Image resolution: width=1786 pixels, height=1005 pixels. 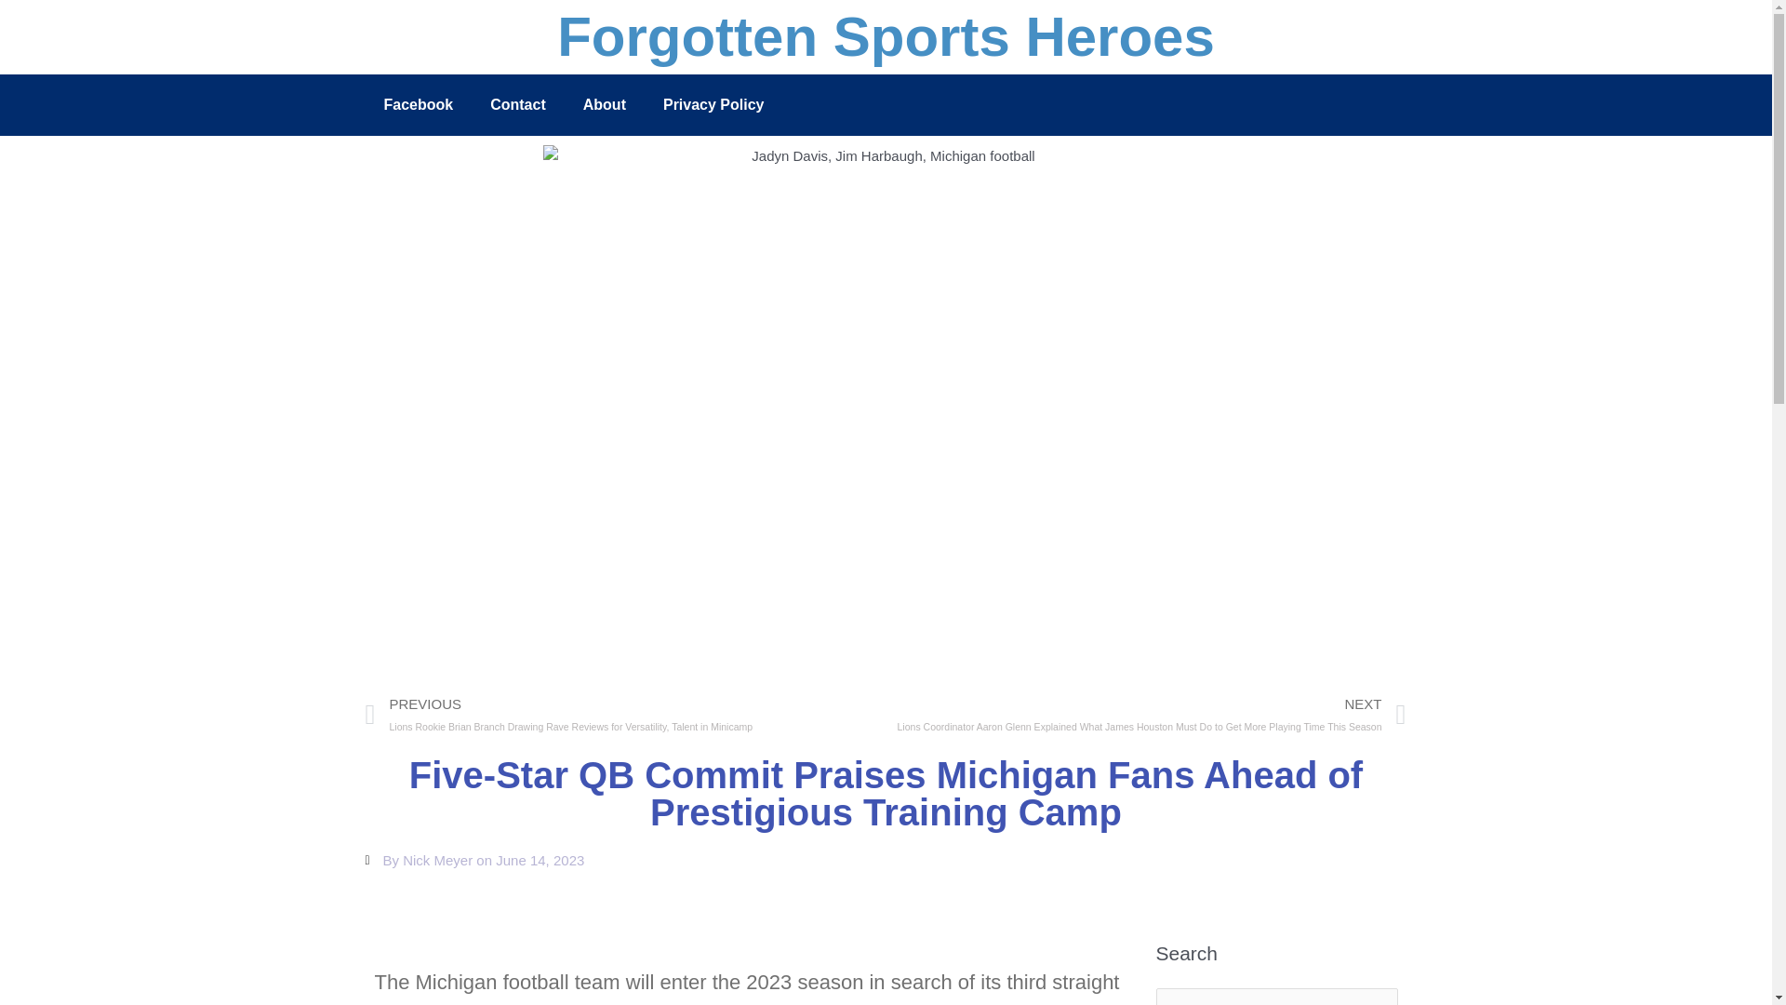 I want to click on Forgotten Sports Heroes, so click(x=886, y=37).